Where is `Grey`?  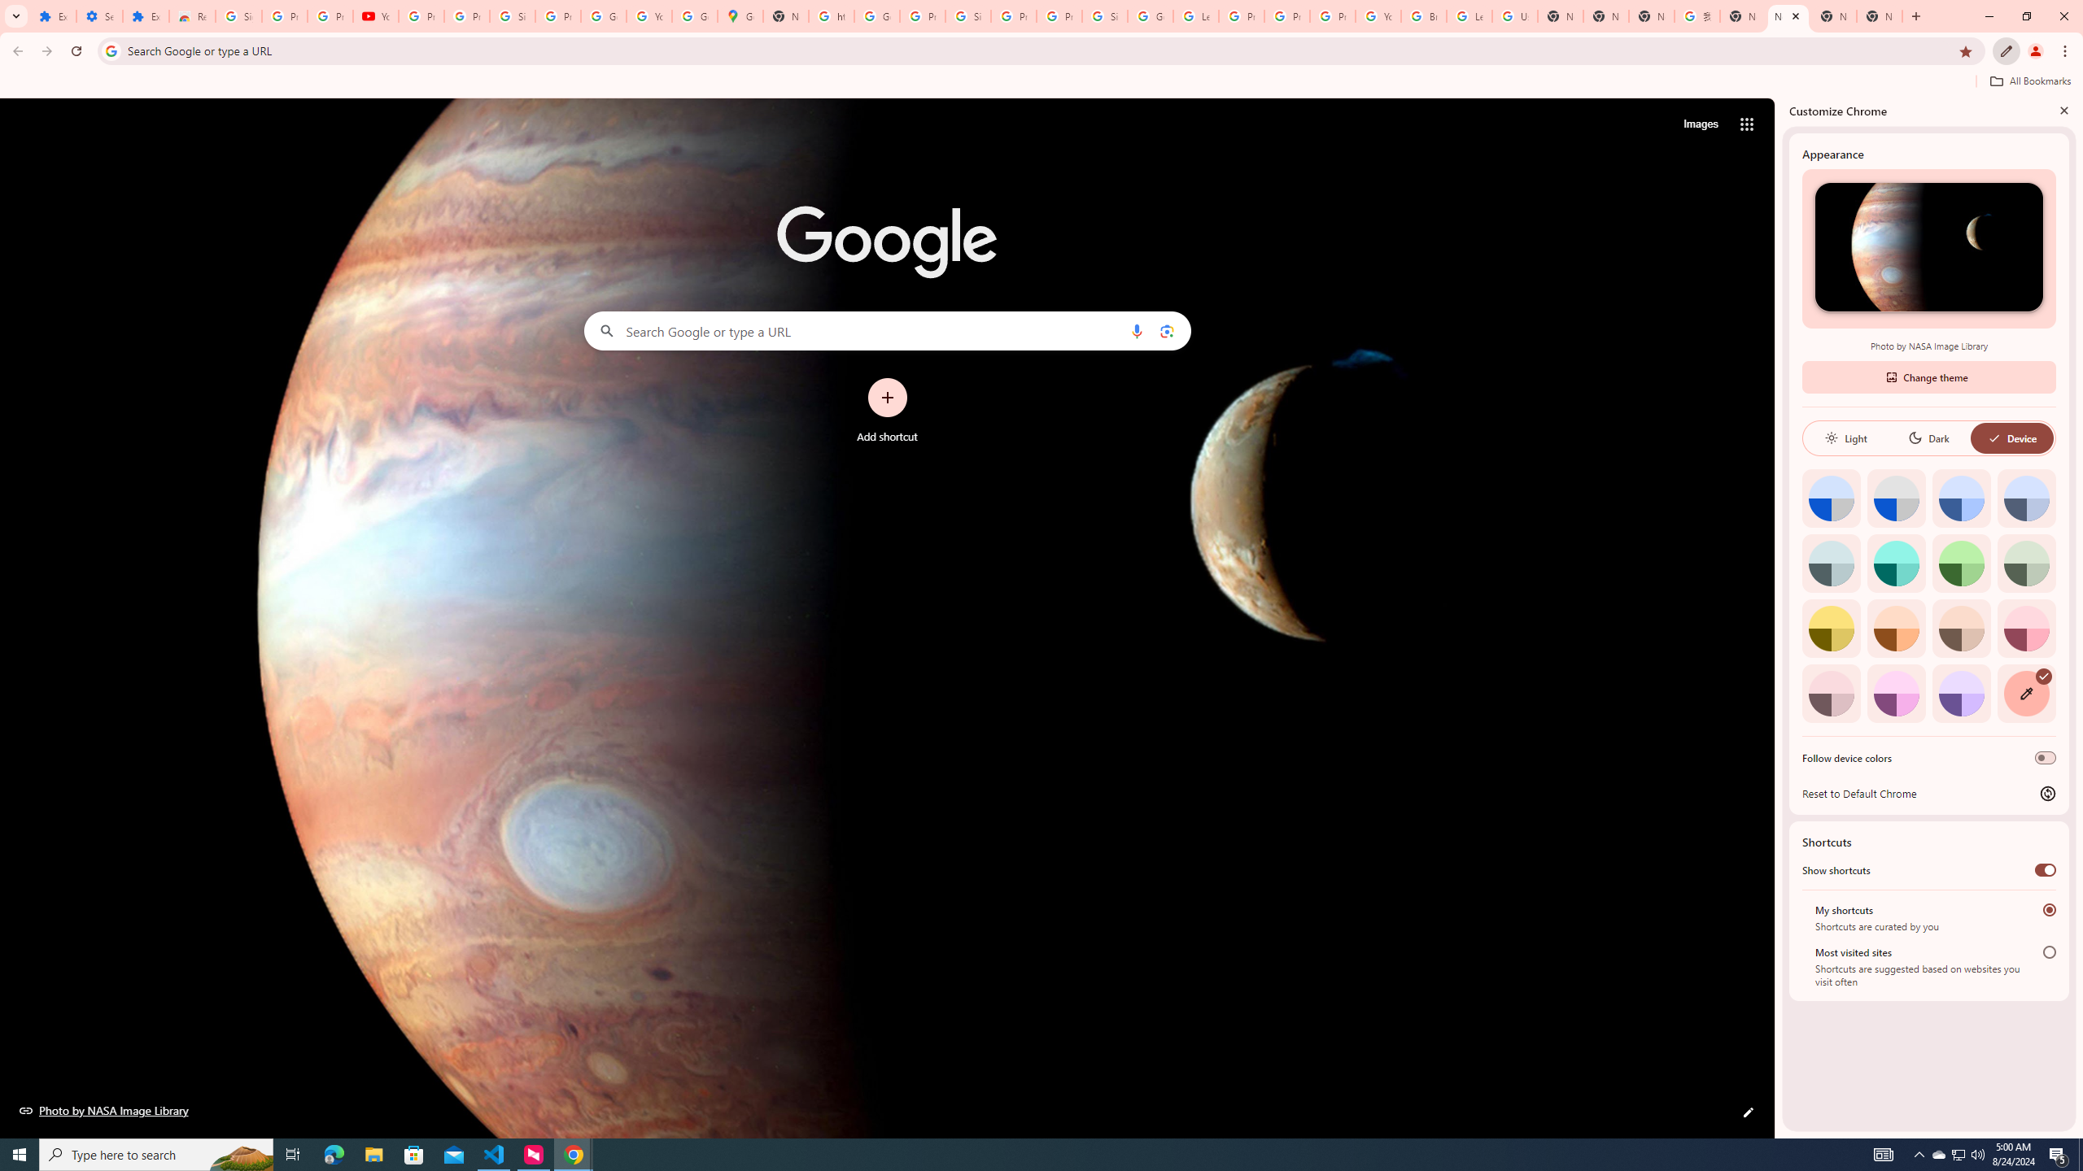 Grey is located at coordinates (1831, 563).